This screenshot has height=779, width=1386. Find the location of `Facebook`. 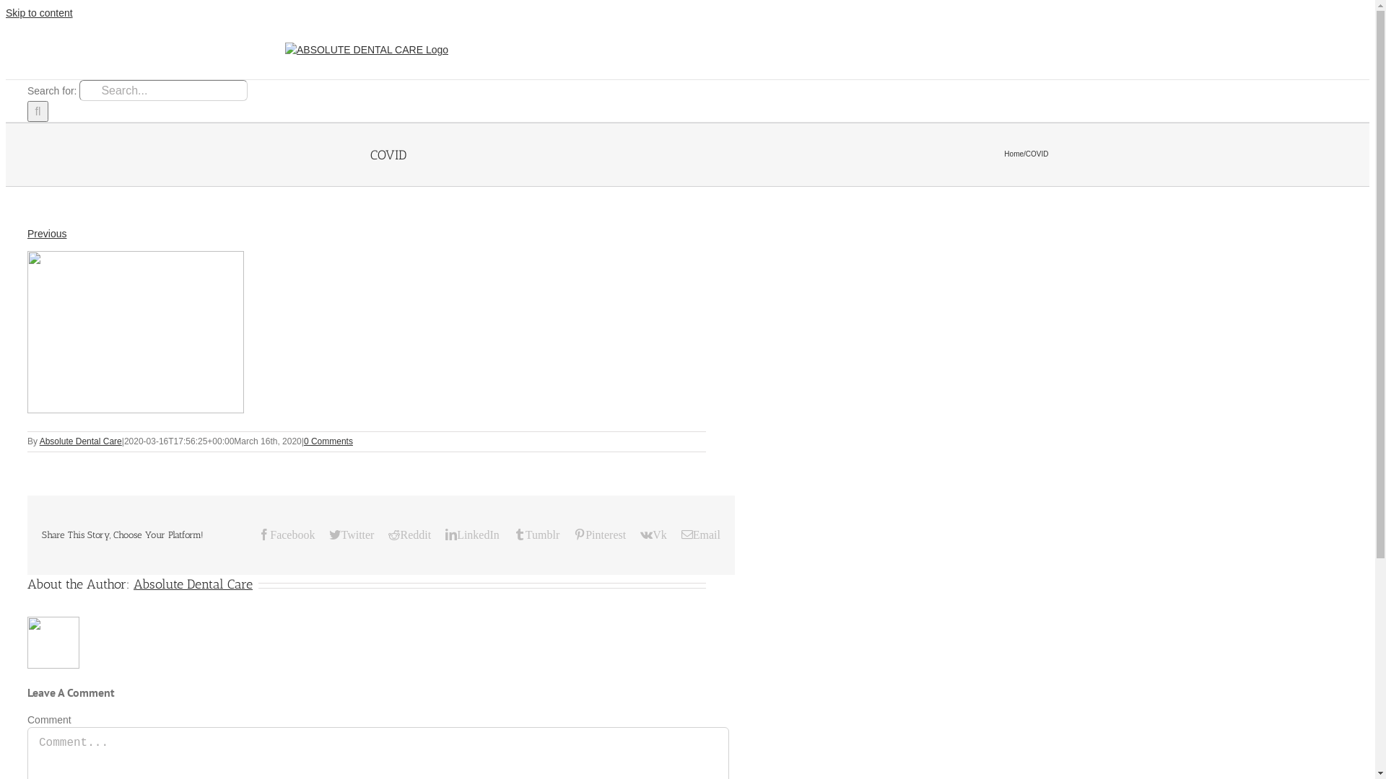

Facebook is located at coordinates (287, 534).